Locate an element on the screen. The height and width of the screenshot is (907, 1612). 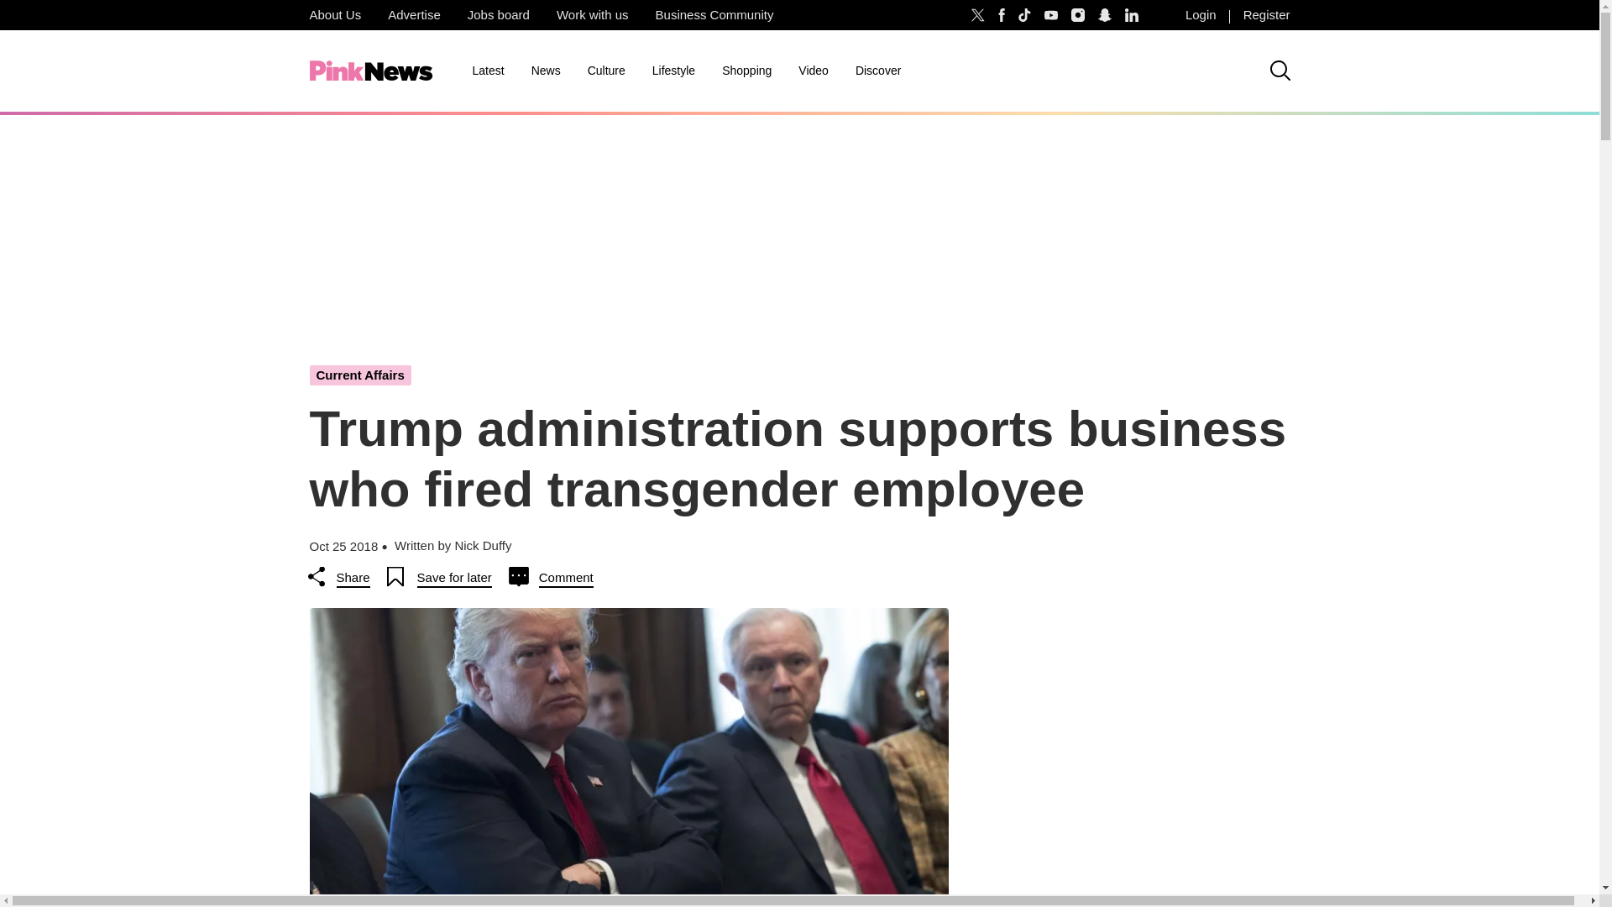
Work with us is located at coordinates (593, 15).